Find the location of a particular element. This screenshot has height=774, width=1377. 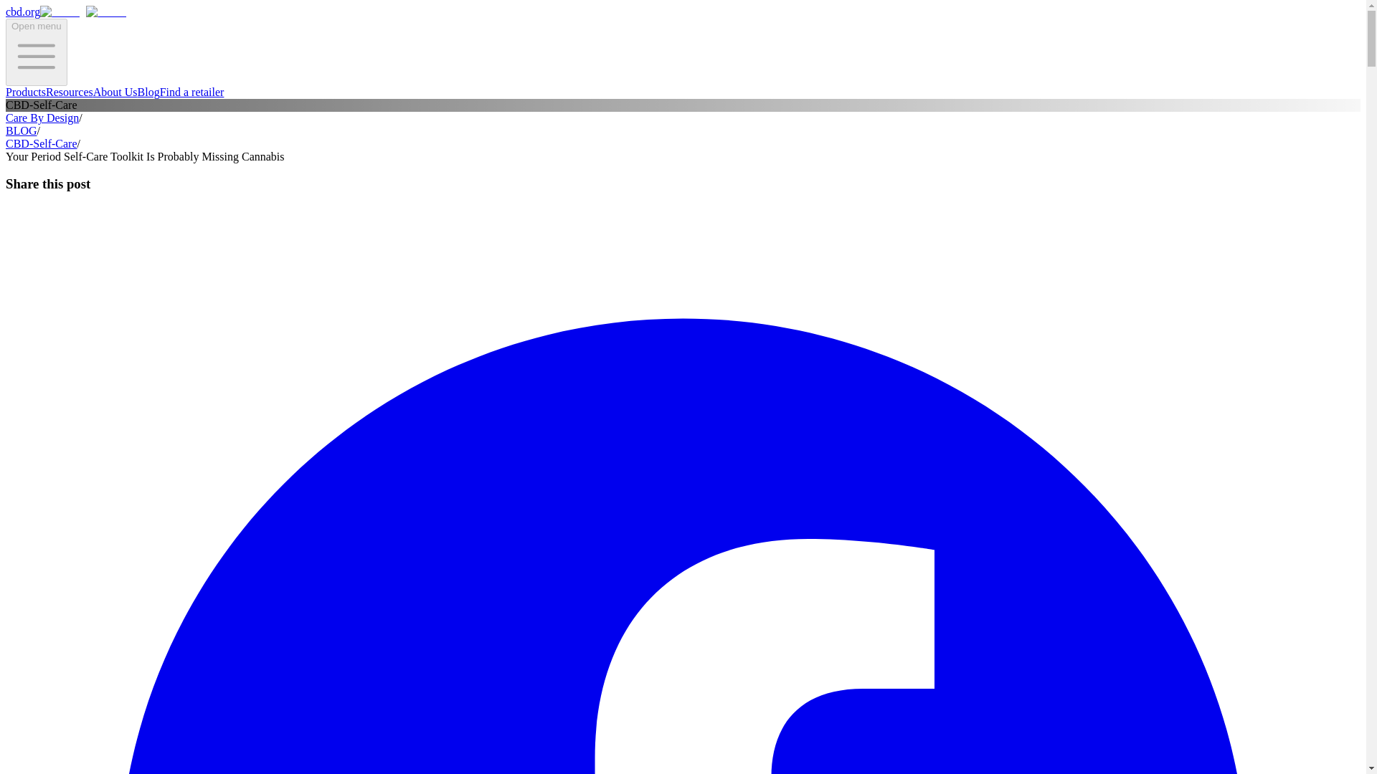

About Us is located at coordinates (115, 92).